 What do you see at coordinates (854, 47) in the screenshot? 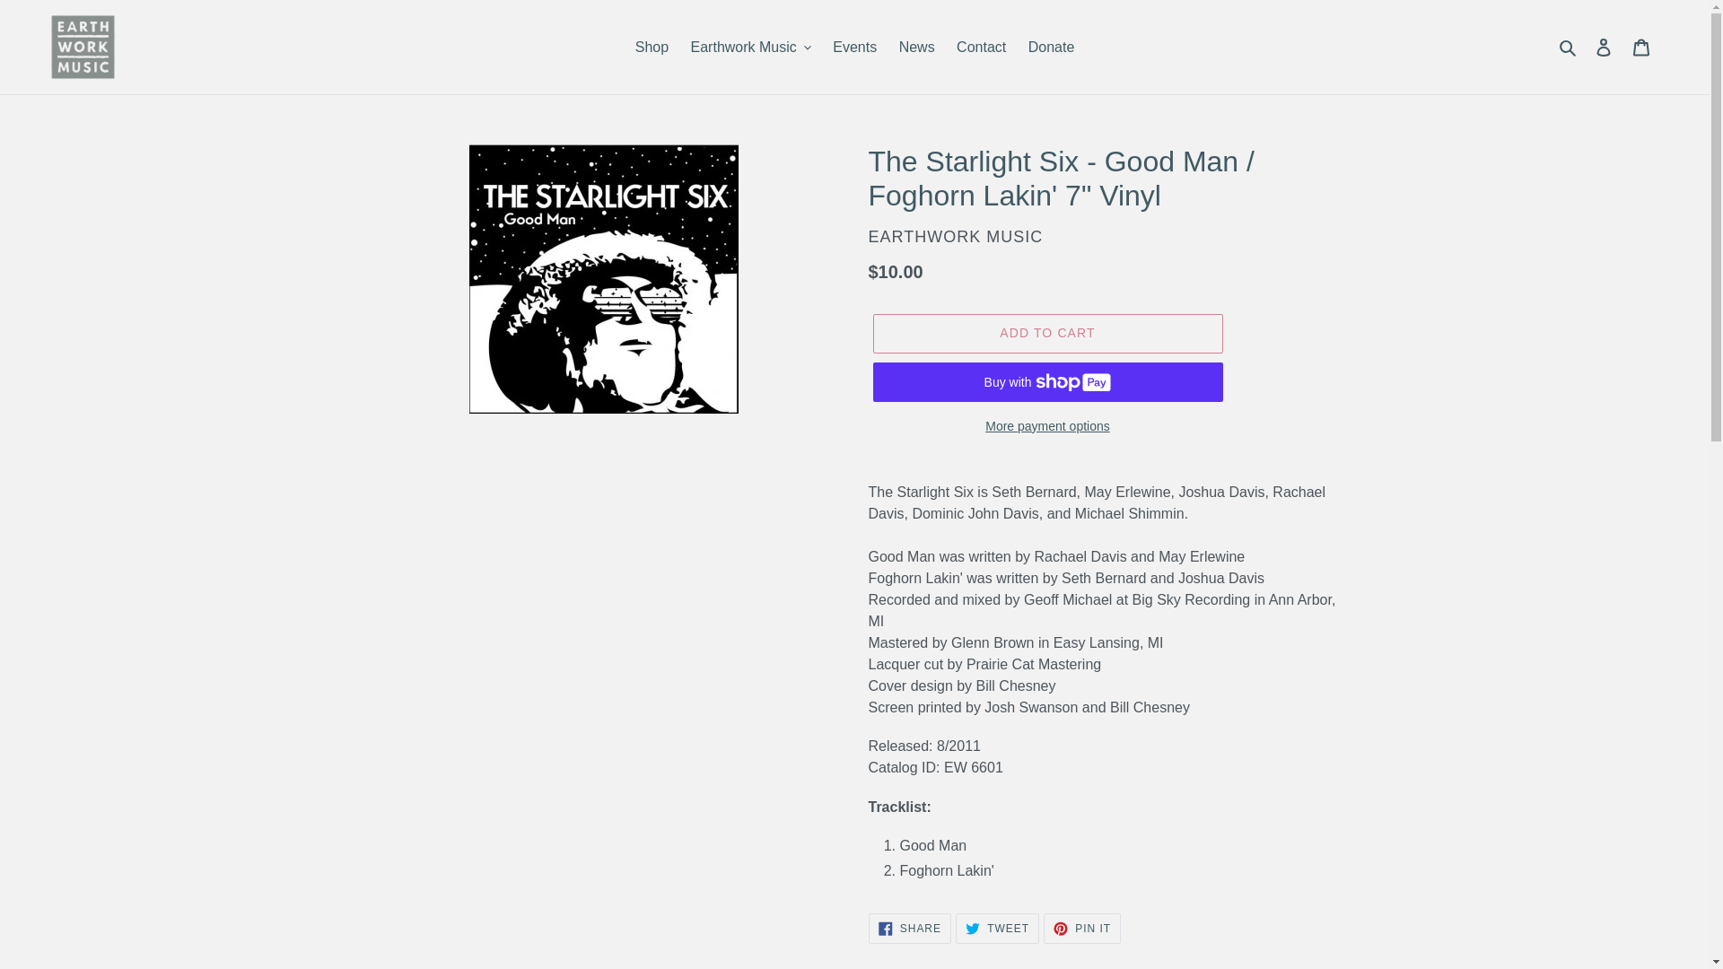
I see `Events` at bounding box center [854, 47].